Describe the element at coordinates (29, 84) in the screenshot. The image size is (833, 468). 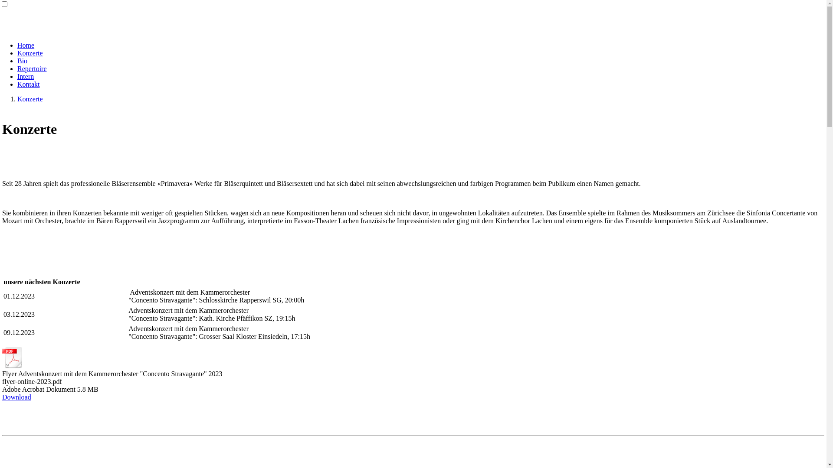
I see `Kontakt` at that location.